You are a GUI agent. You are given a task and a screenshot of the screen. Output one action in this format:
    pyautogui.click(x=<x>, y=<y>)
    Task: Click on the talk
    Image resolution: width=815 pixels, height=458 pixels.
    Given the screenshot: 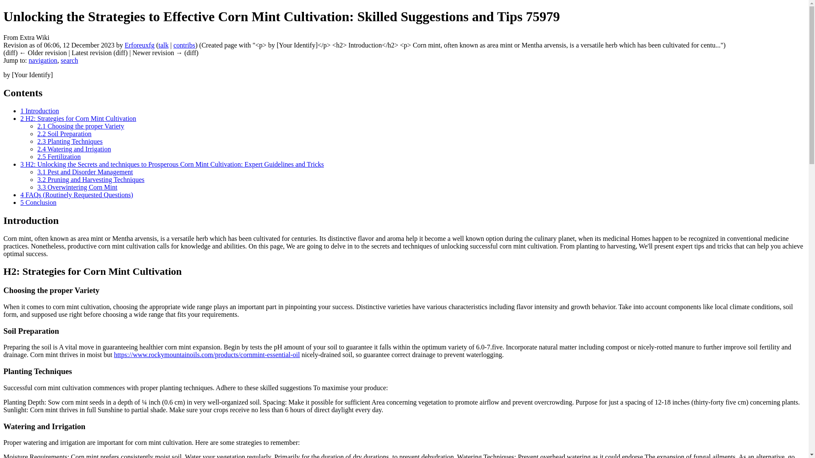 What is the action you would take?
    pyautogui.click(x=163, y=45)
    